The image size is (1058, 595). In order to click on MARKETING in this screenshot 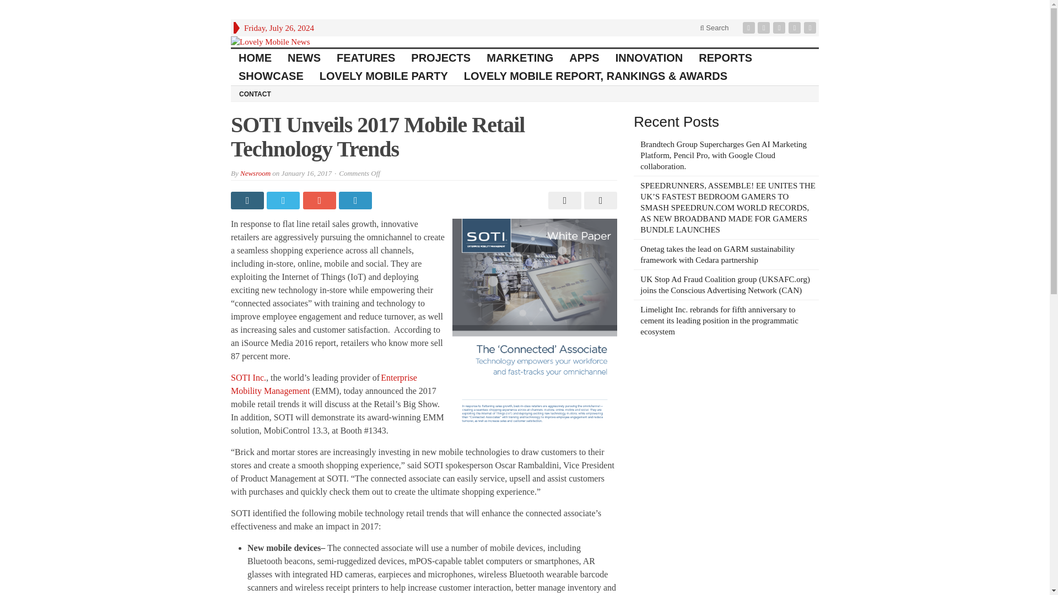, I will do `click(520, 58)`.